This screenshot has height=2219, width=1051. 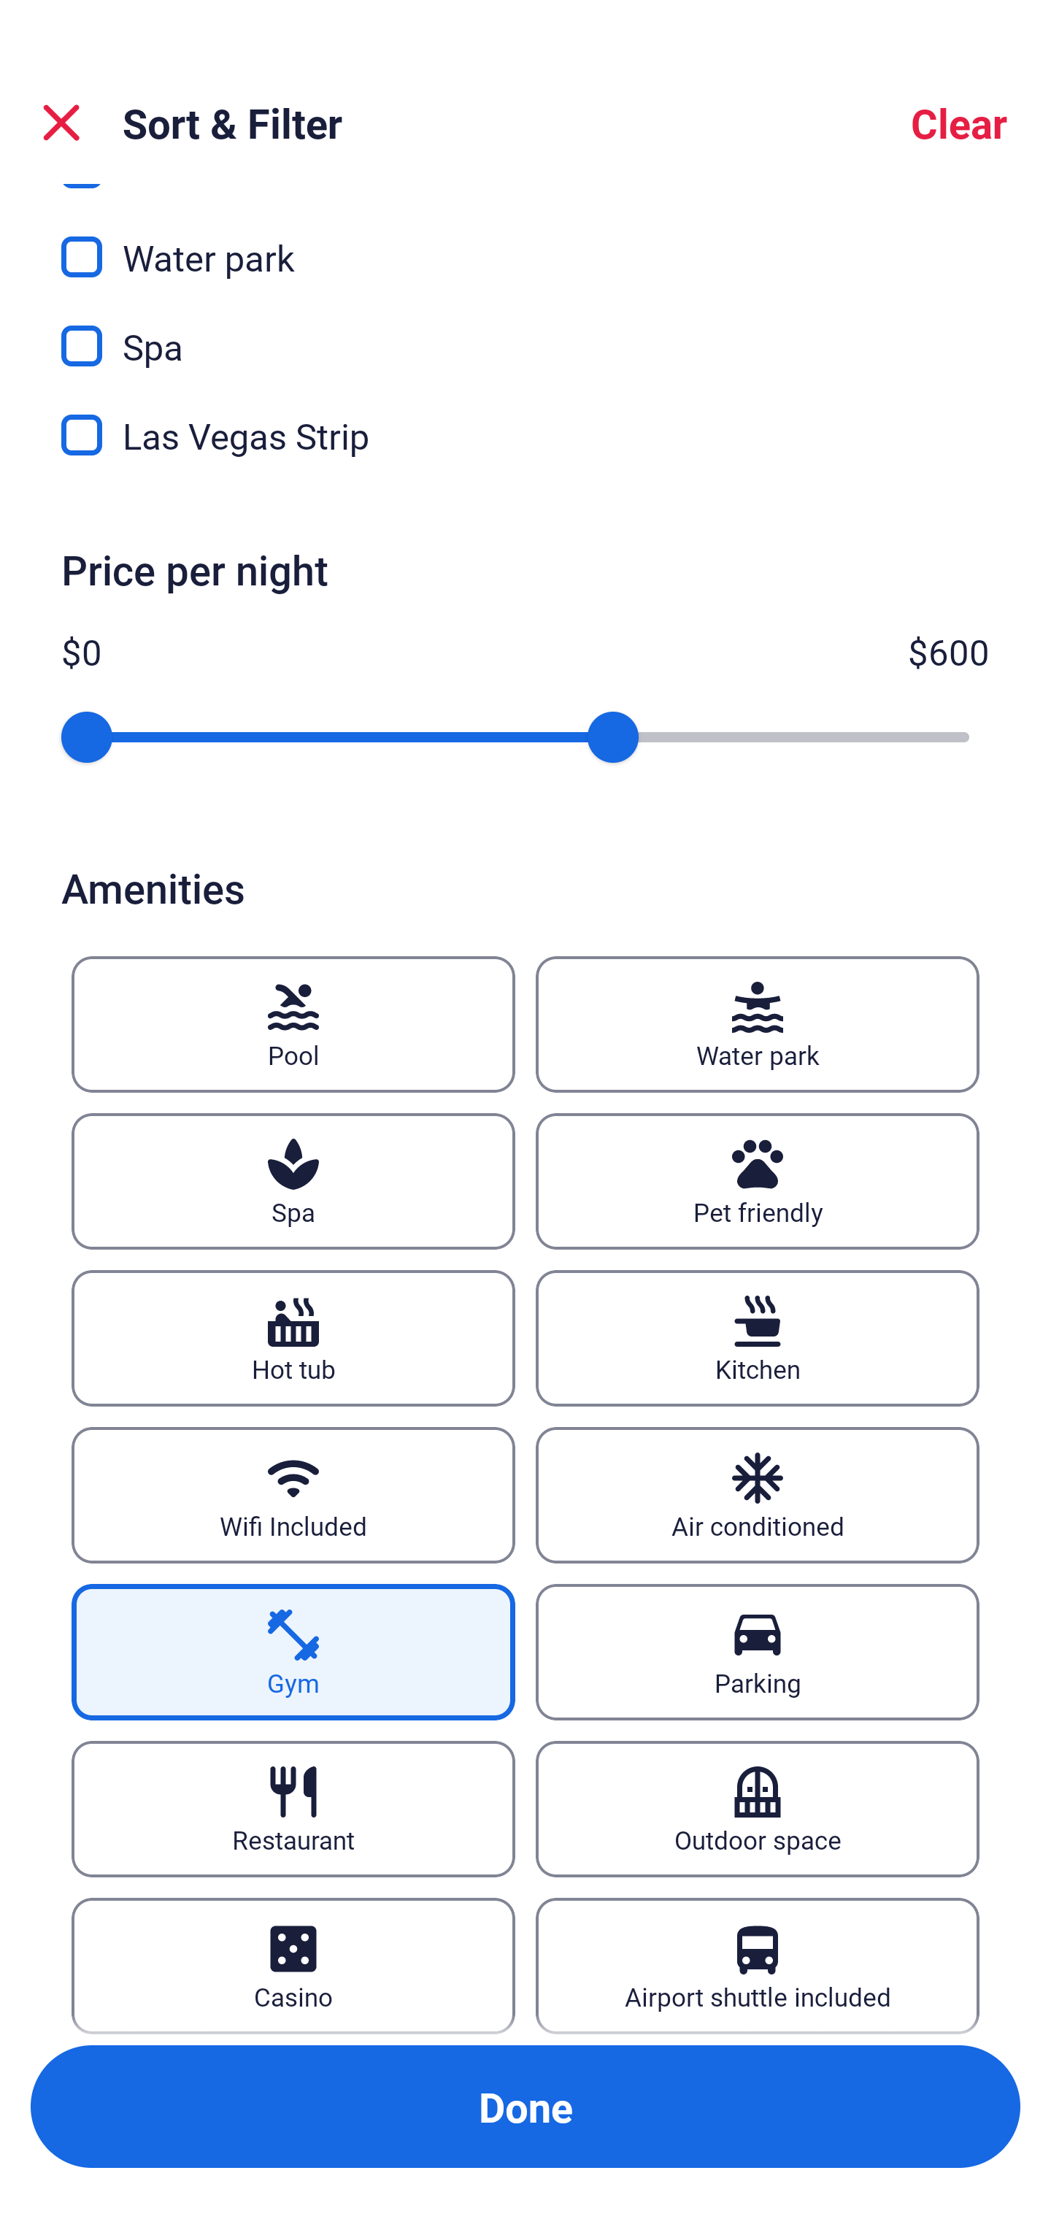 What do you see at coordinates (293, 1181) in the screenshot?
I see `Spa` at bounding box center [293, 1181].